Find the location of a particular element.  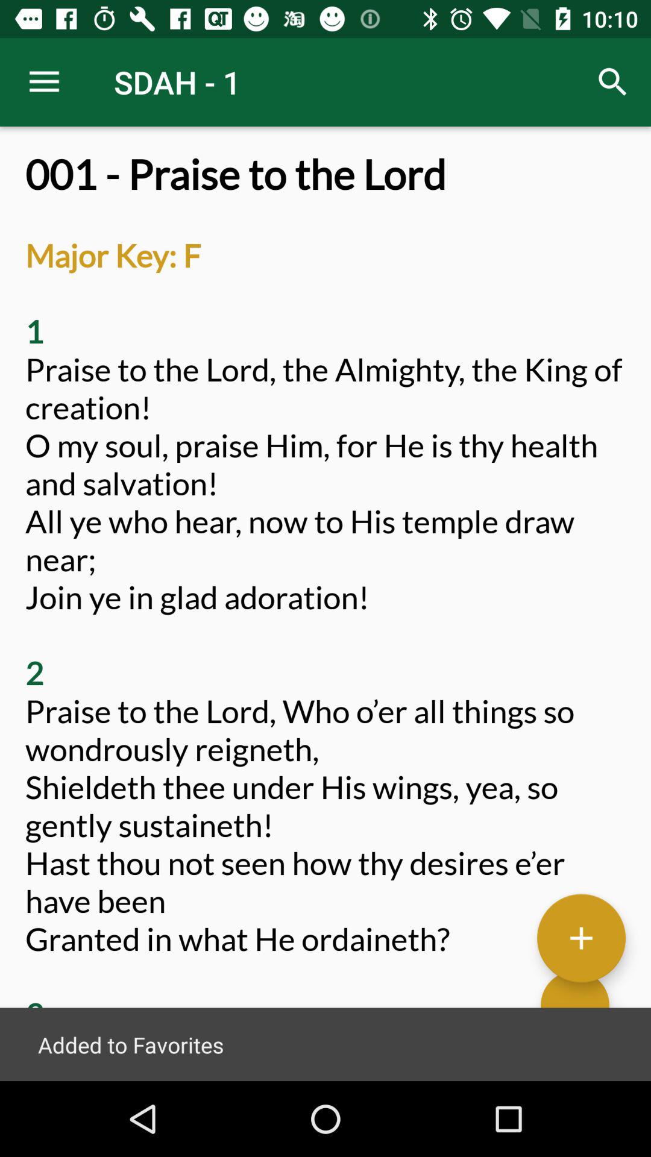

select the item next to sdah - 1 icon is located at coordinates (612, 82).